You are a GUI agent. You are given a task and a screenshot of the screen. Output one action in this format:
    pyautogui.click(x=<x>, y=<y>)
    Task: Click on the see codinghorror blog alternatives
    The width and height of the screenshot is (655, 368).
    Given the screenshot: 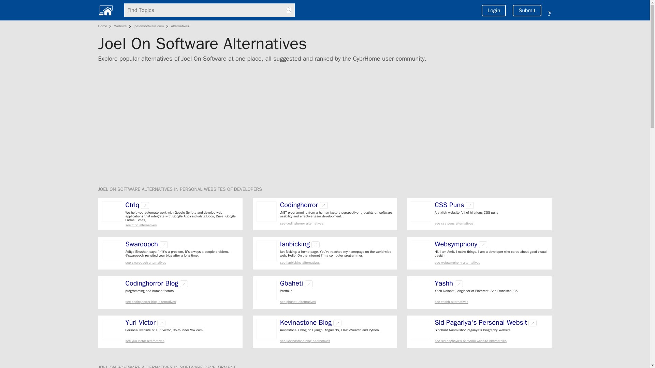 What is the action you would take?
    pyautogui.click(x=182, y=302)
    